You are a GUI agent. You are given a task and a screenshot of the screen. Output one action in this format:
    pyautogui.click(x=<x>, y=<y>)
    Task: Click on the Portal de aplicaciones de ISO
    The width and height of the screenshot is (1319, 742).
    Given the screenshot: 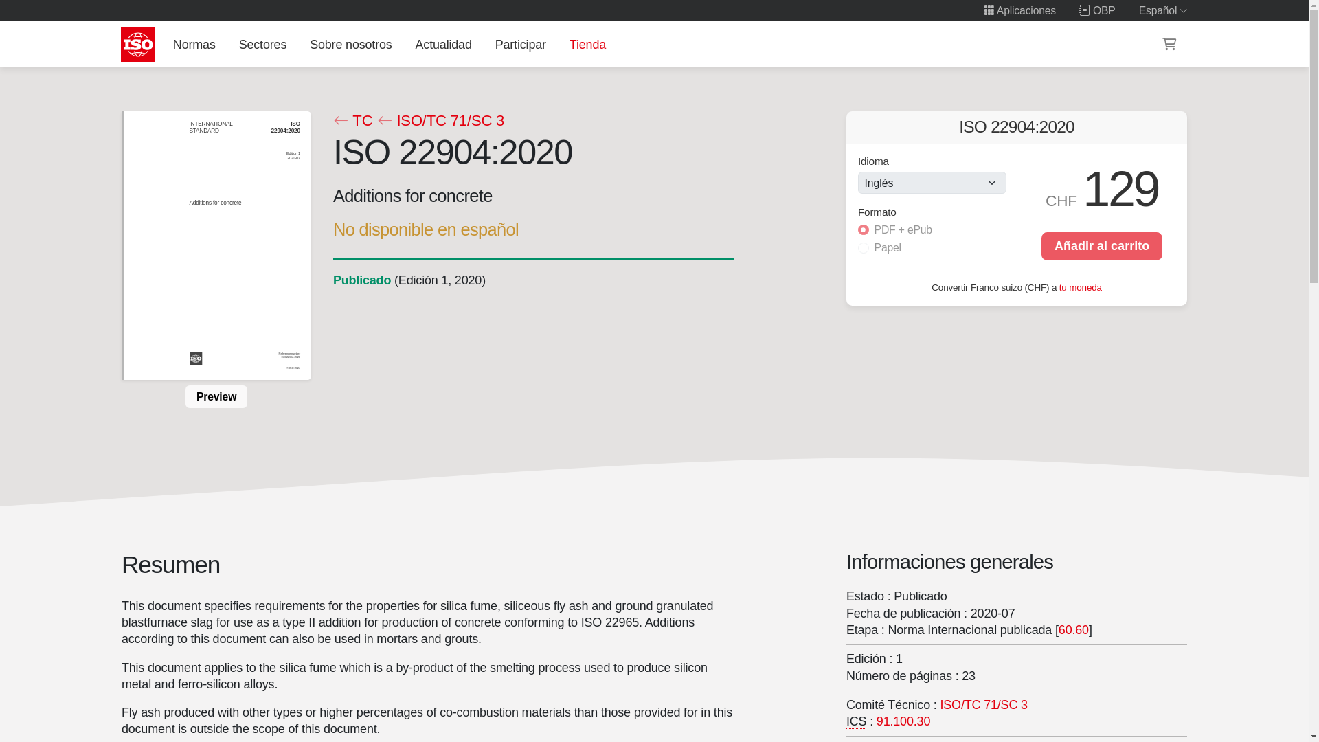 What is the action you would take?
    pyautogui.click(x=1019, y=10)
    